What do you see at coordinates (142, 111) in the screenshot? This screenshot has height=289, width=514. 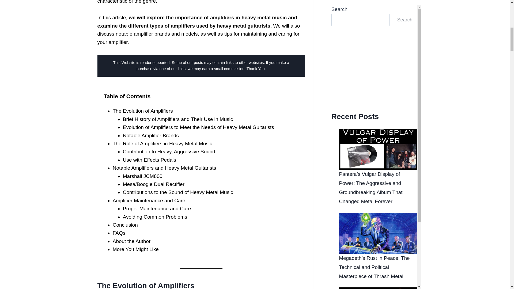 I see `The Evolution of Amplifiers` at bounding box center [142, 111].